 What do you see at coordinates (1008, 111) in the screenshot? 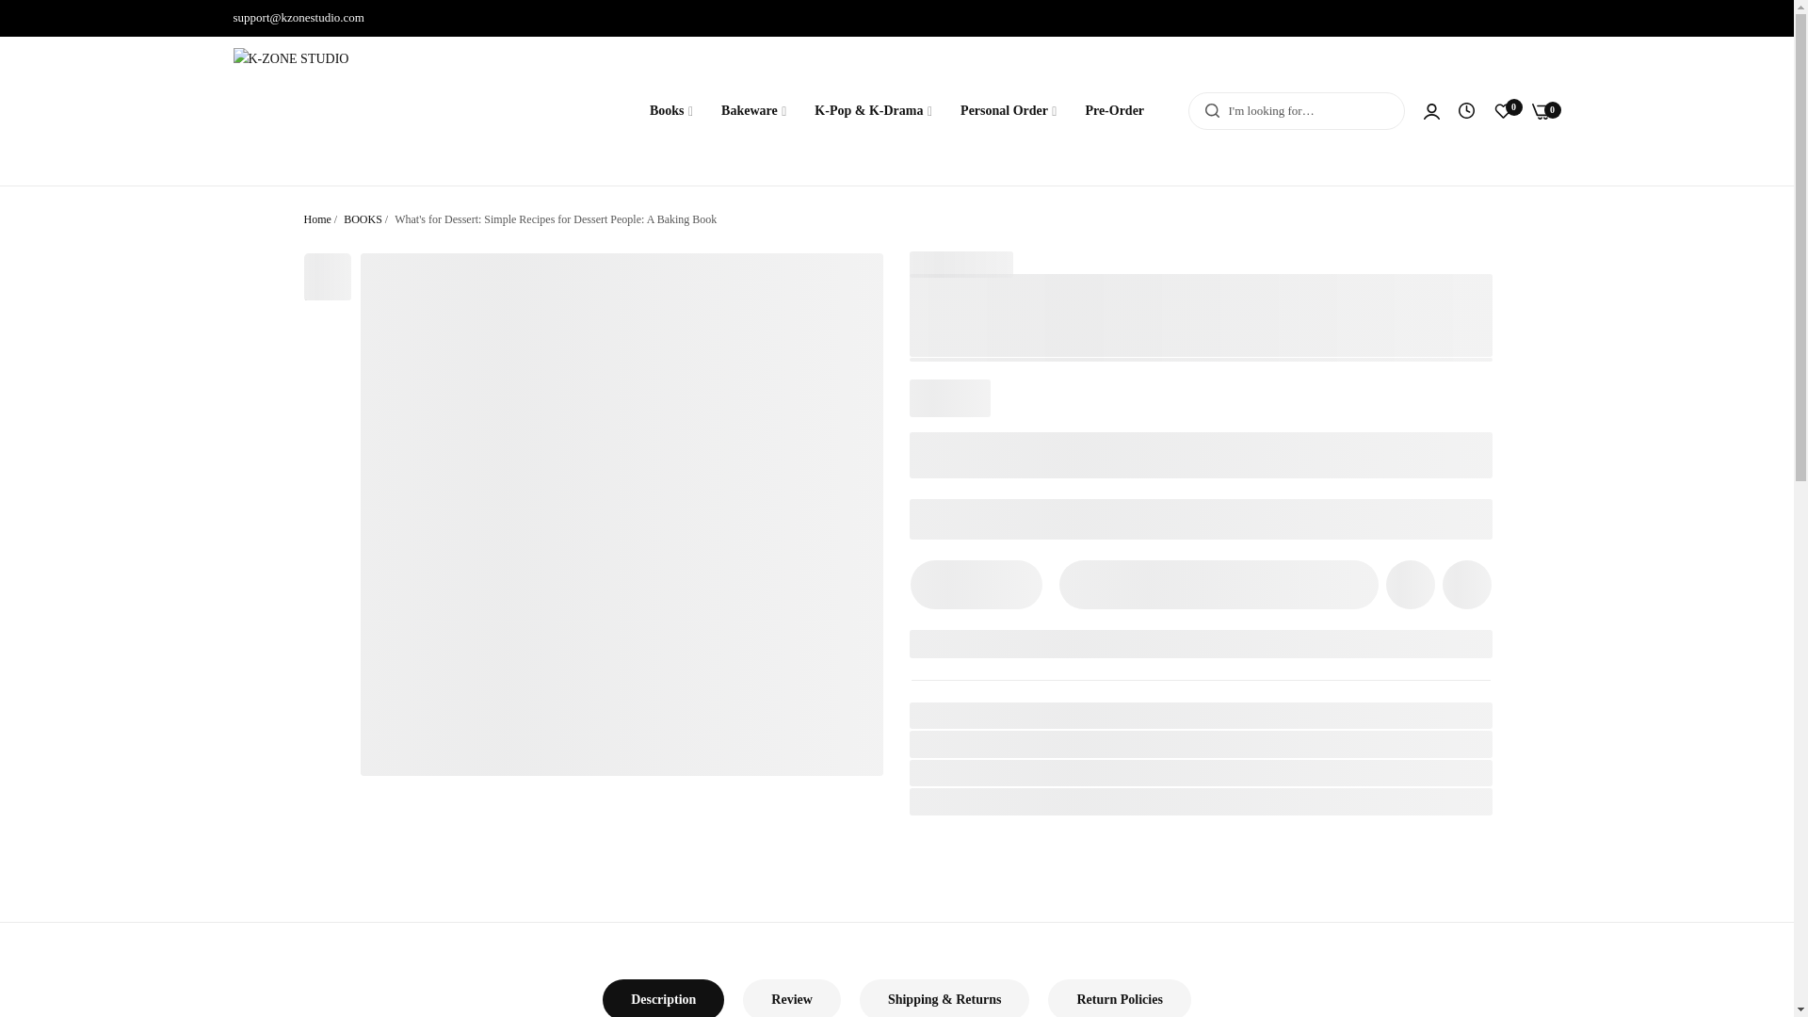
I see `Personal Order` at bounding box center [1008, 111].